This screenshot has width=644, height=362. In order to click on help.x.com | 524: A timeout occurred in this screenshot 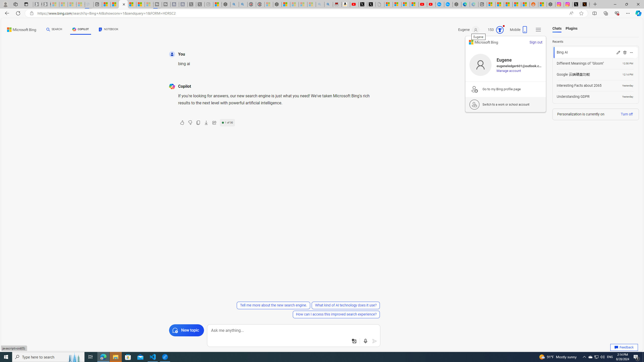, I will do `click(585, 4)`.